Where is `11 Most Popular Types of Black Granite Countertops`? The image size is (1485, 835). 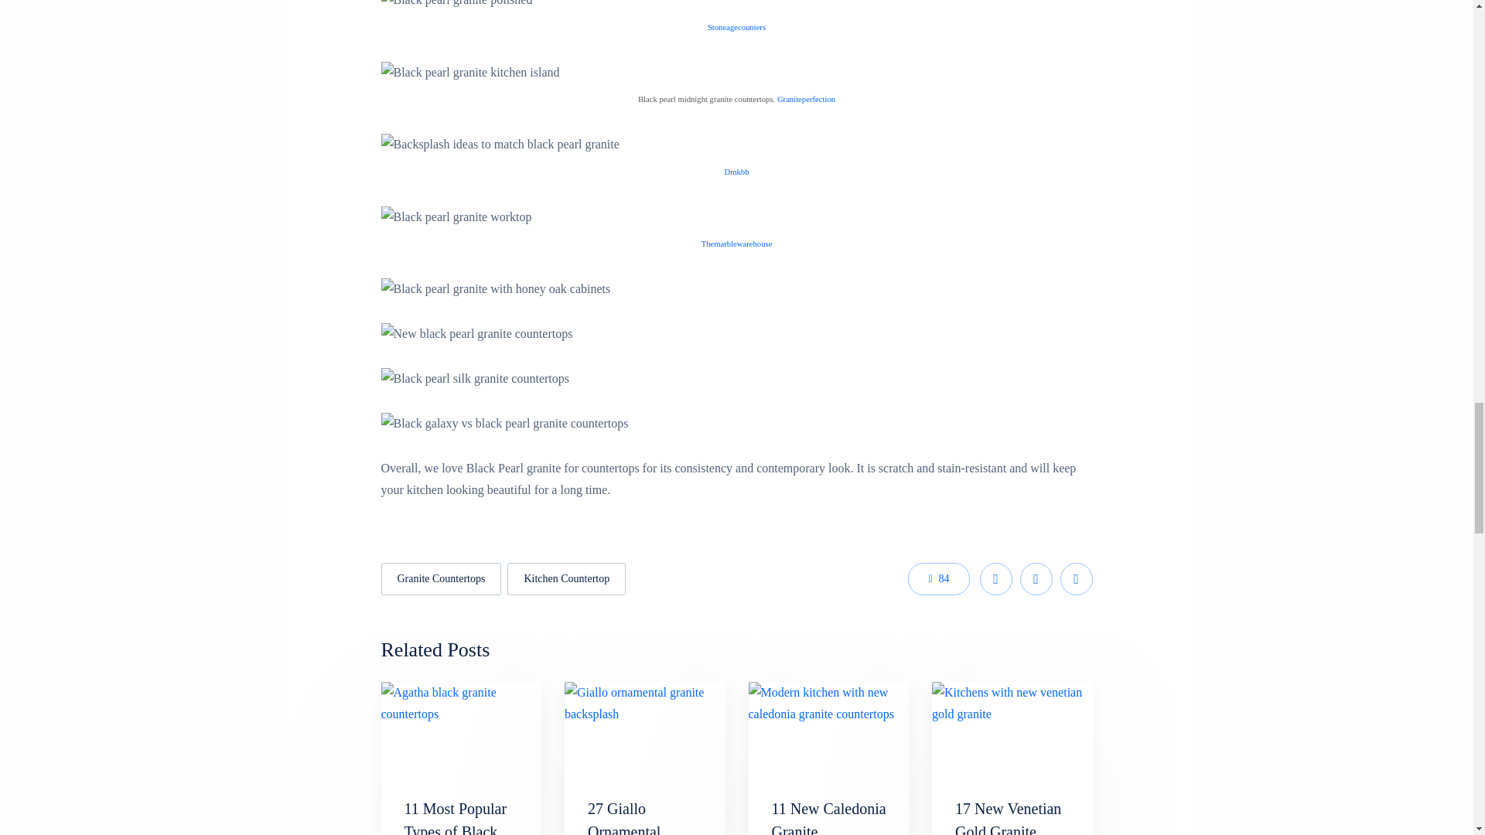
11 Most Popular Types of Black Granite Countertops is located at coordinates (455, 817).